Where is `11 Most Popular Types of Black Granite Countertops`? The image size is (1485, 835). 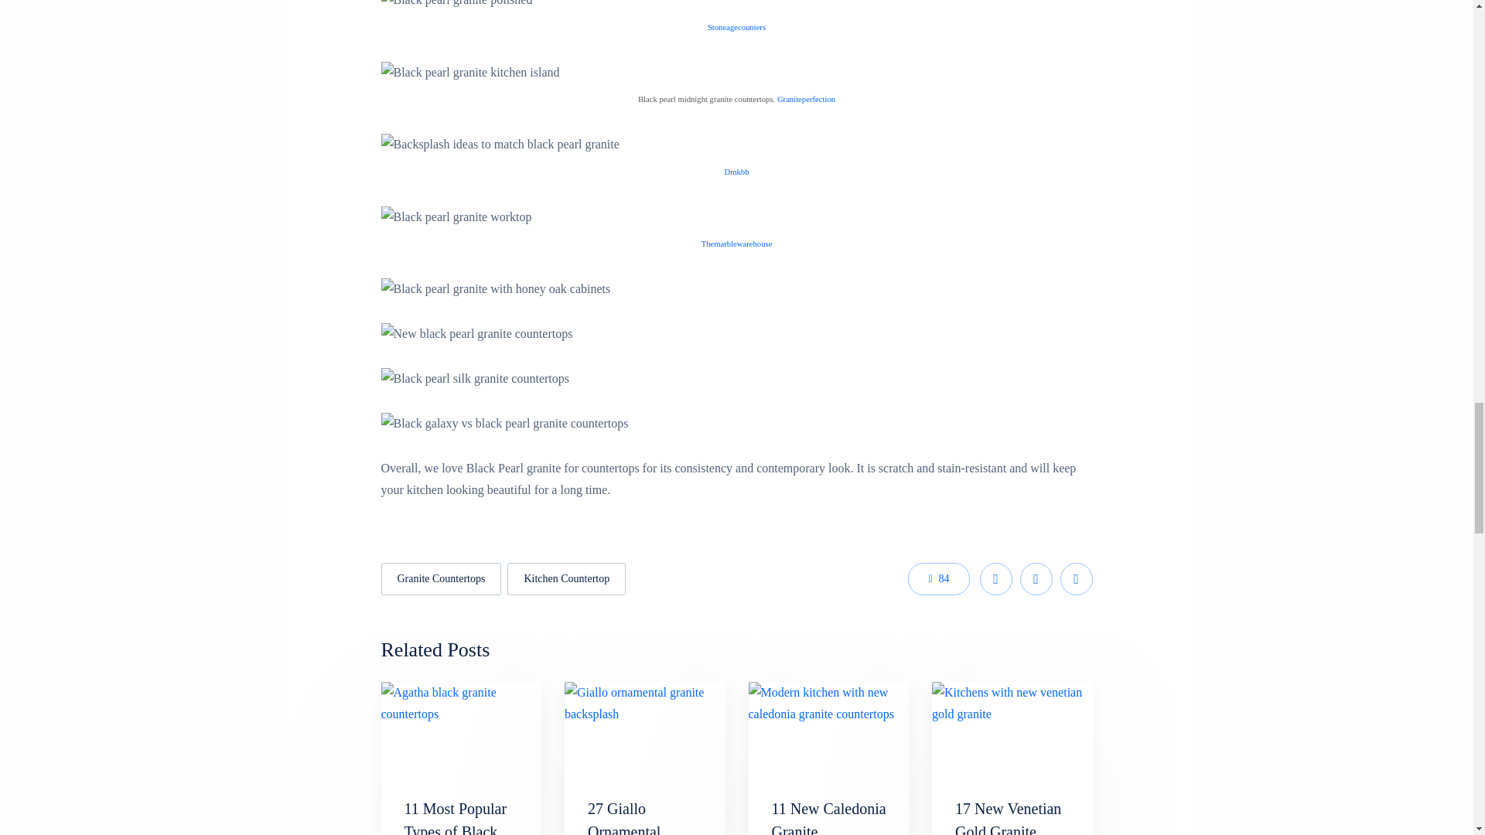
11 Most Popular Types of Black Granite Countertops is located at coordinates (455, 817).